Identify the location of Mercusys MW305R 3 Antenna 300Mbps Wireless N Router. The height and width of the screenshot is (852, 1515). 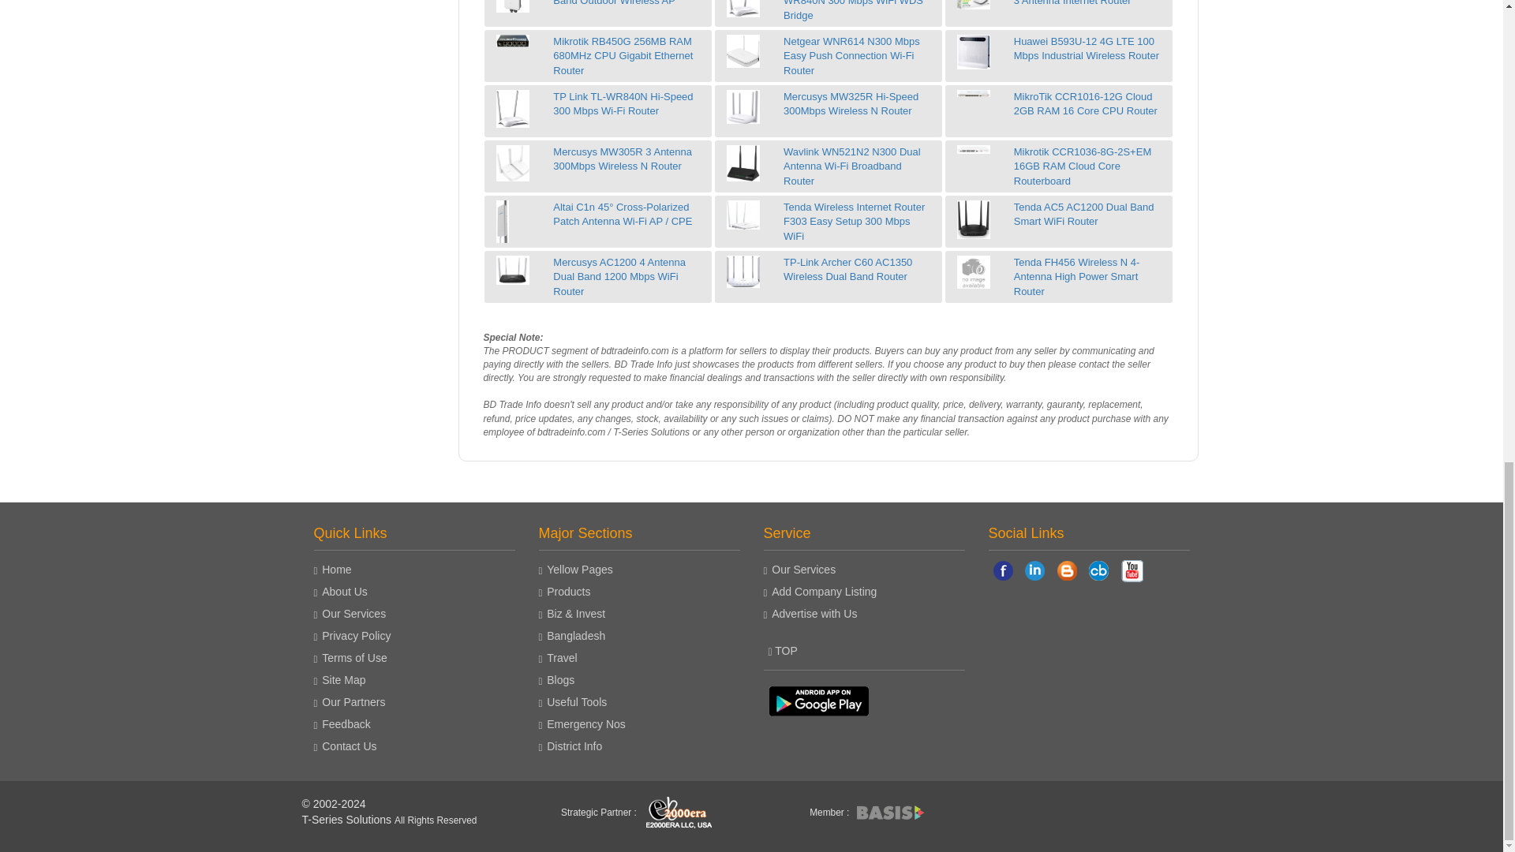
(513, 163).